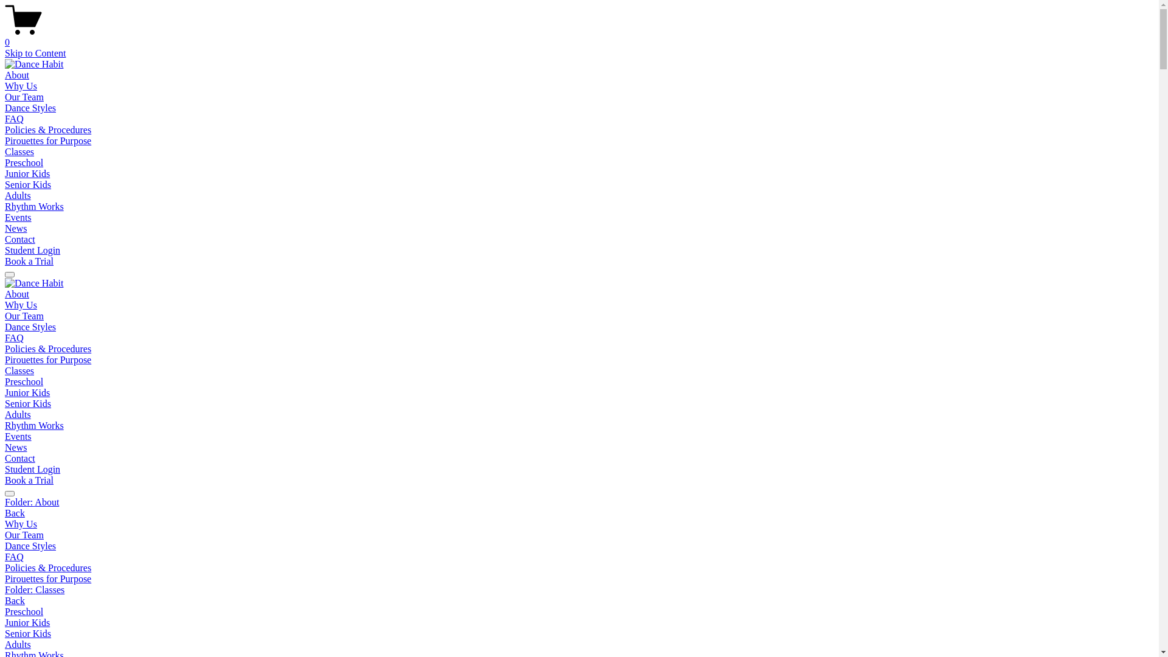 The width and height of the screenshot is (1168, 657). What do you see at coordinates (48, 349) in the screenshot?
I see `Policies & Procedures` at bounding box center [48, 349].